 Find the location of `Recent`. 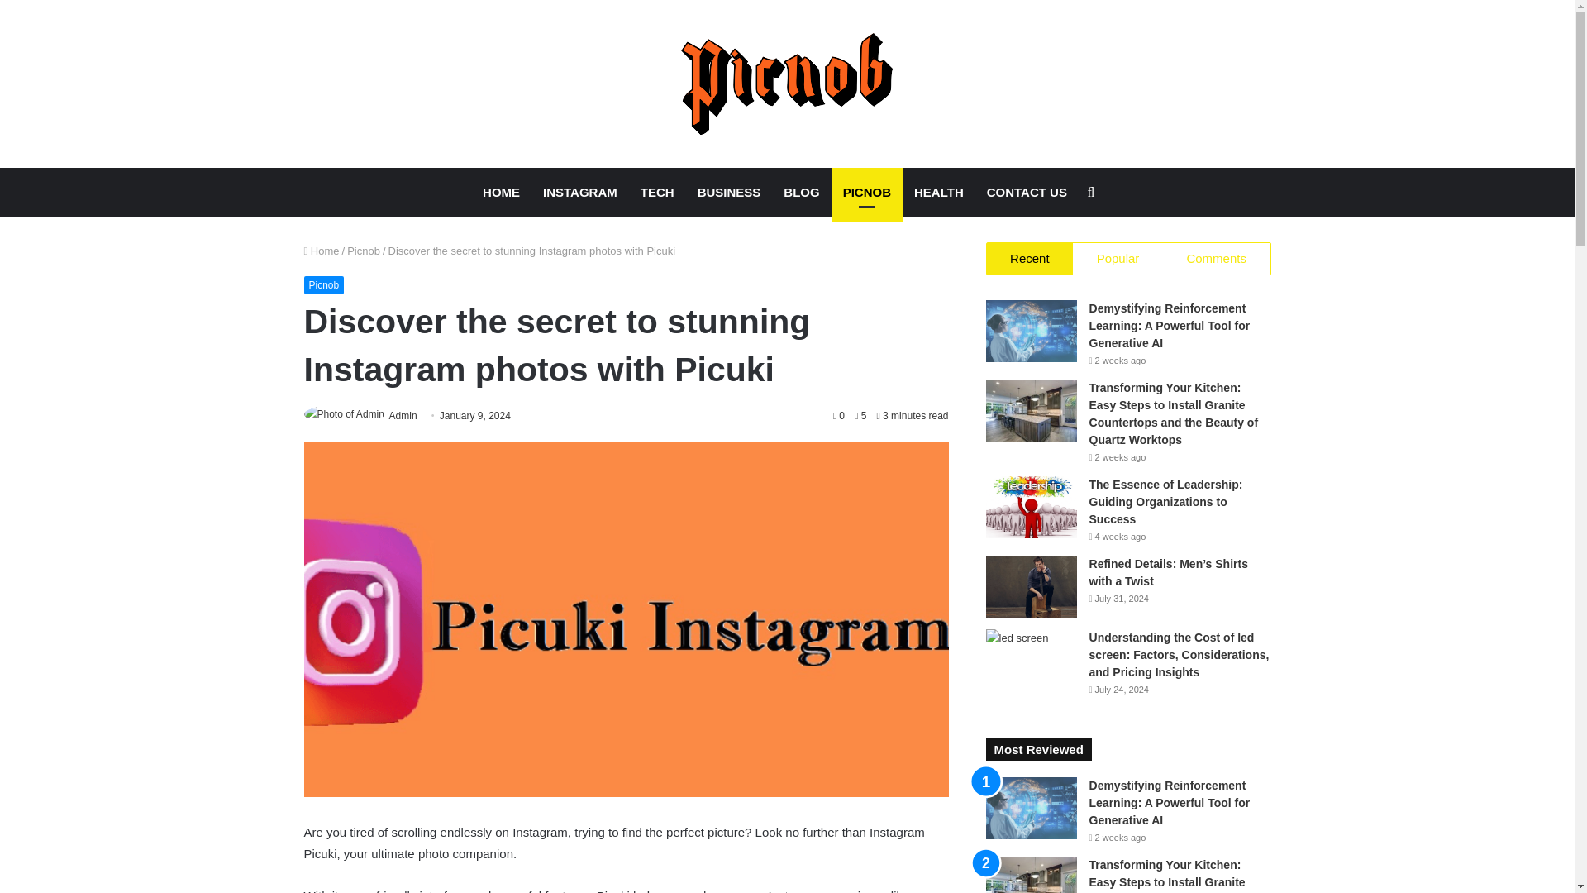

Recent is located at coordinates (1030, 258).